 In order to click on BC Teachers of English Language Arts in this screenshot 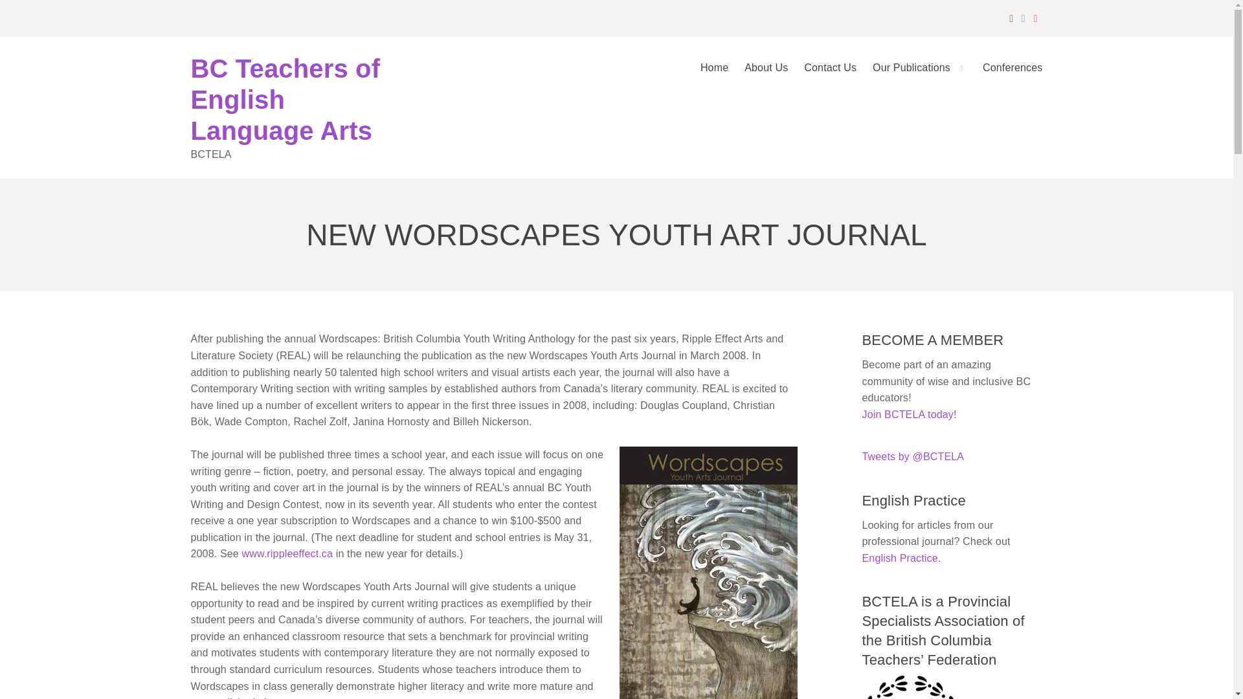, I will do `click(285, 100)`.